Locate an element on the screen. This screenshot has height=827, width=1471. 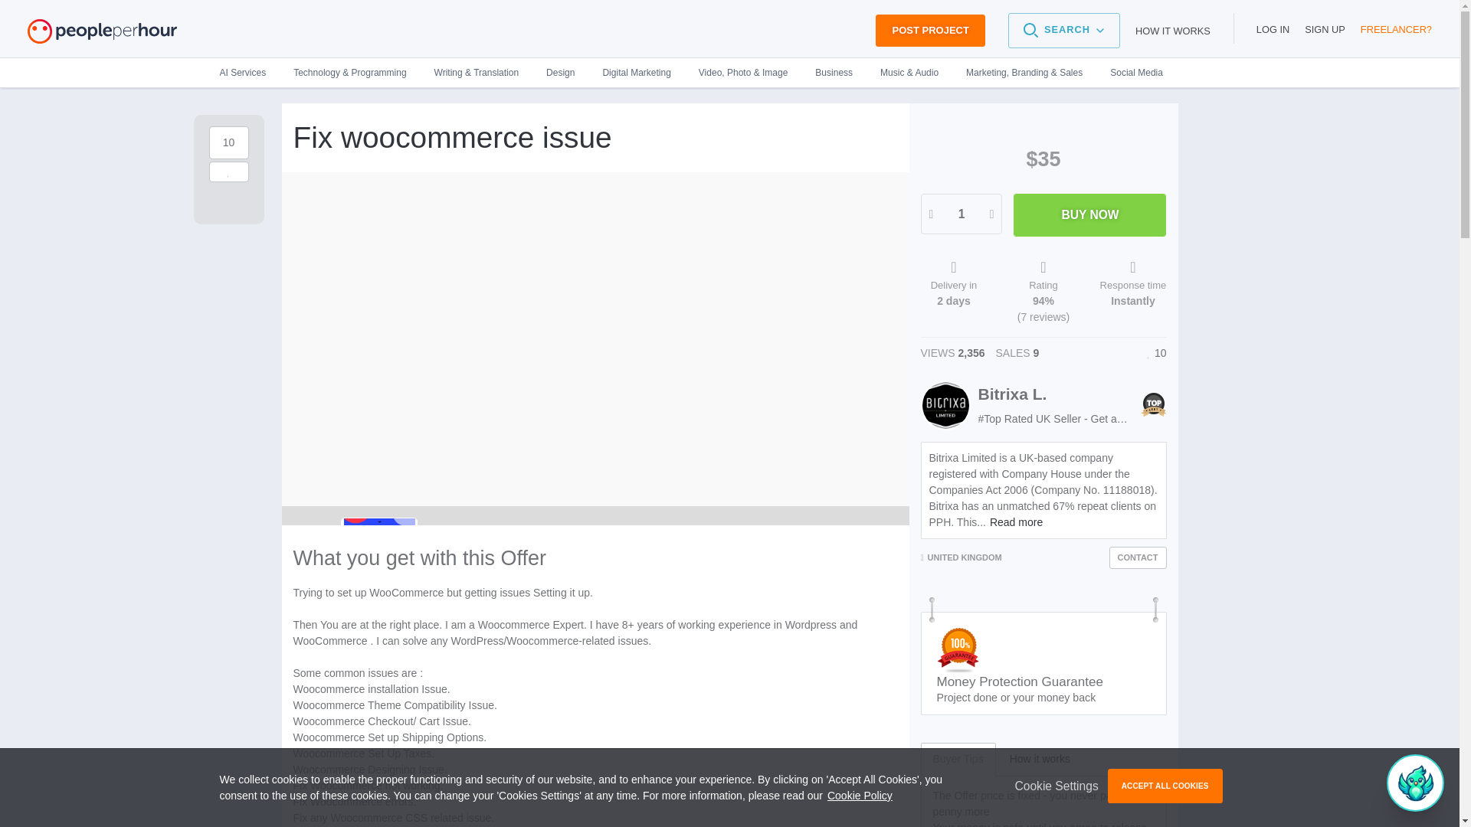
AI Services is located at coordinates (249, 72).